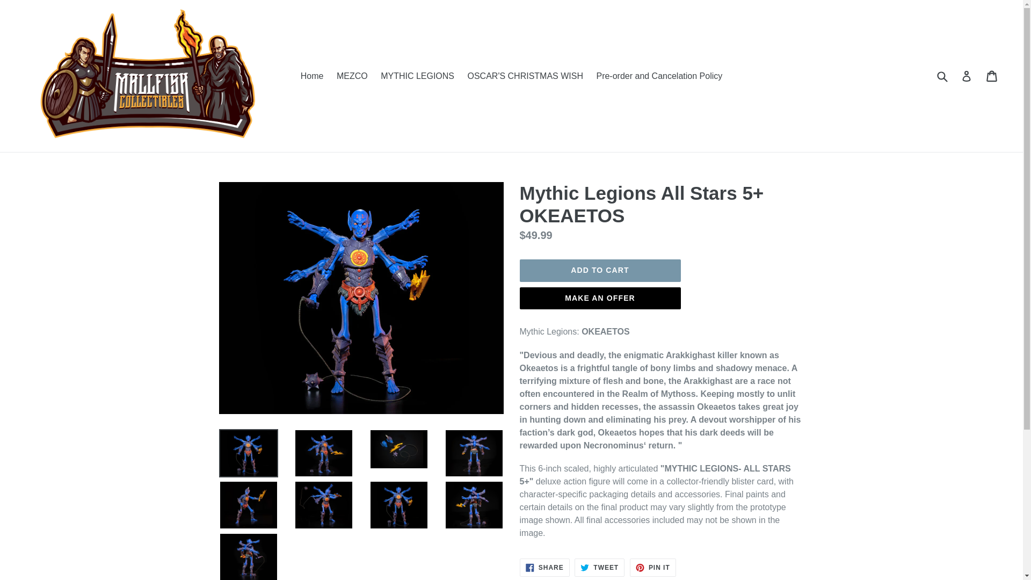 This screenshot has height=580, width=1031. Describe the element at coordinates (352, 76) in the screenshot. I see `MAKE AN OFFER` at that location.